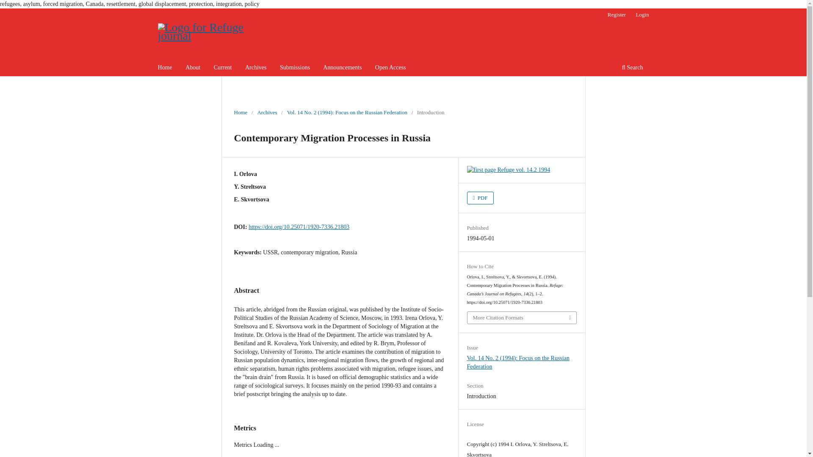 The height and width of the screenshot is (457, 813). Describe the element at coordinates (522, 317) in the screenshot. I see `More Citation Formats` at that location.